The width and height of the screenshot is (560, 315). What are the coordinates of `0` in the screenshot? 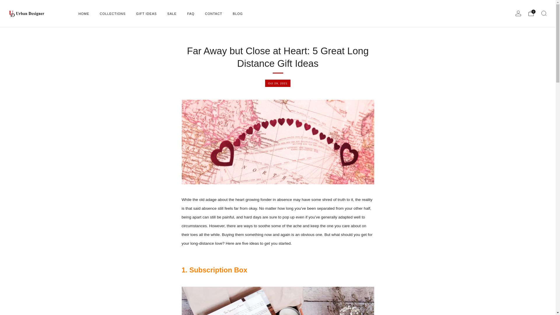 It's located at (531, 13).